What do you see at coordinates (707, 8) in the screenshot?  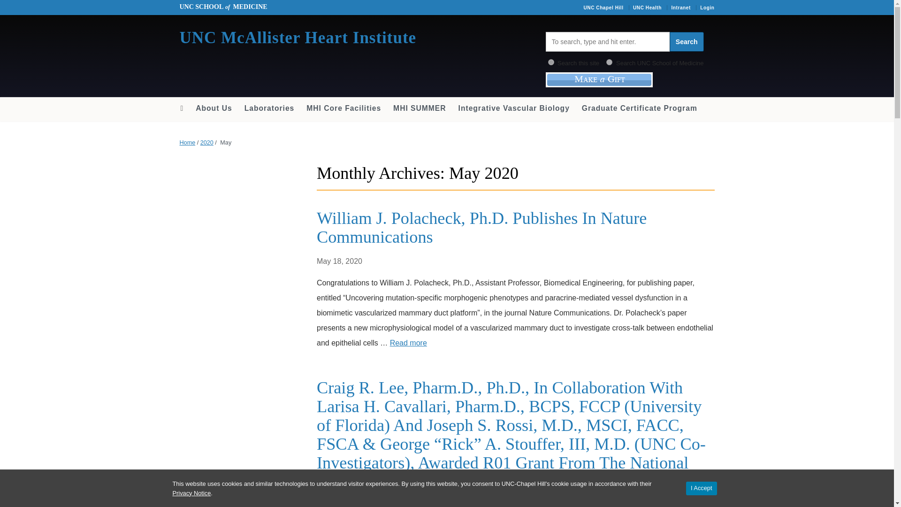 I see `Login` at bounding box center [707, 8].